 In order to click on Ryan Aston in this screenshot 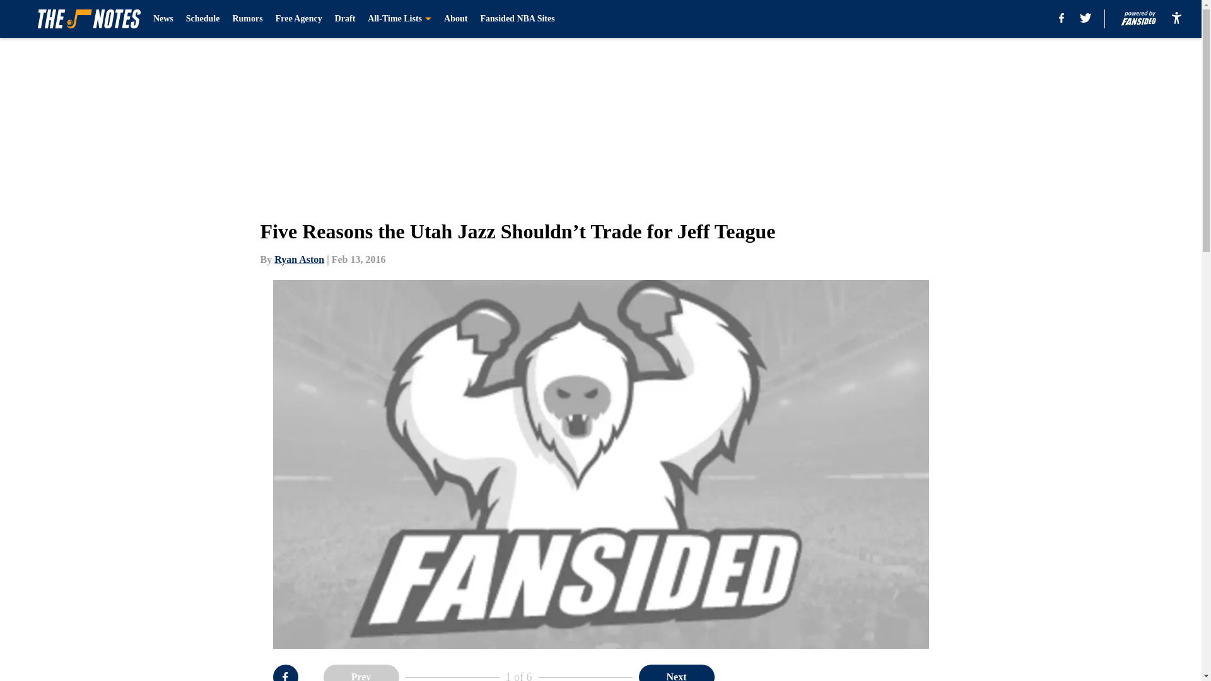, I will do `click(299, 259)`.